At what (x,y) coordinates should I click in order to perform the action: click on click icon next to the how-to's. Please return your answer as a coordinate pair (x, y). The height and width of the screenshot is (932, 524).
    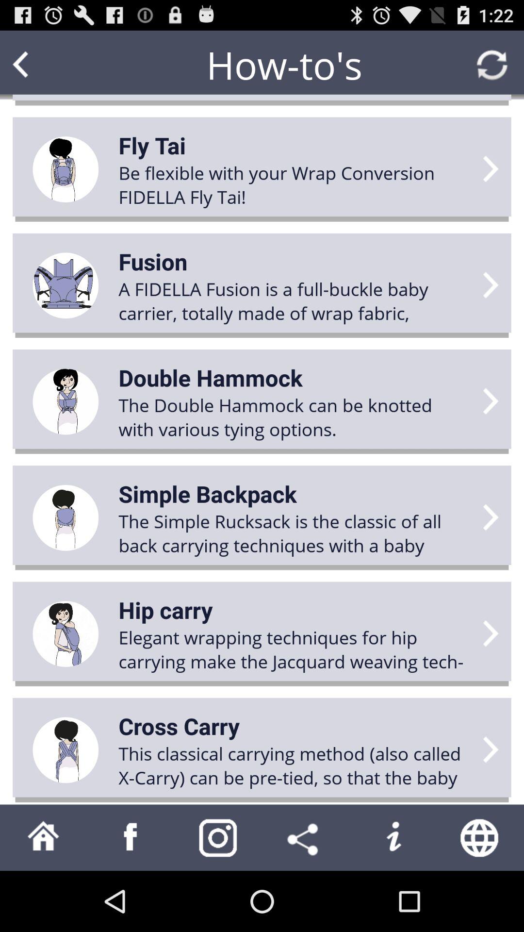
    Looking at the image, I should click on (39, 65).